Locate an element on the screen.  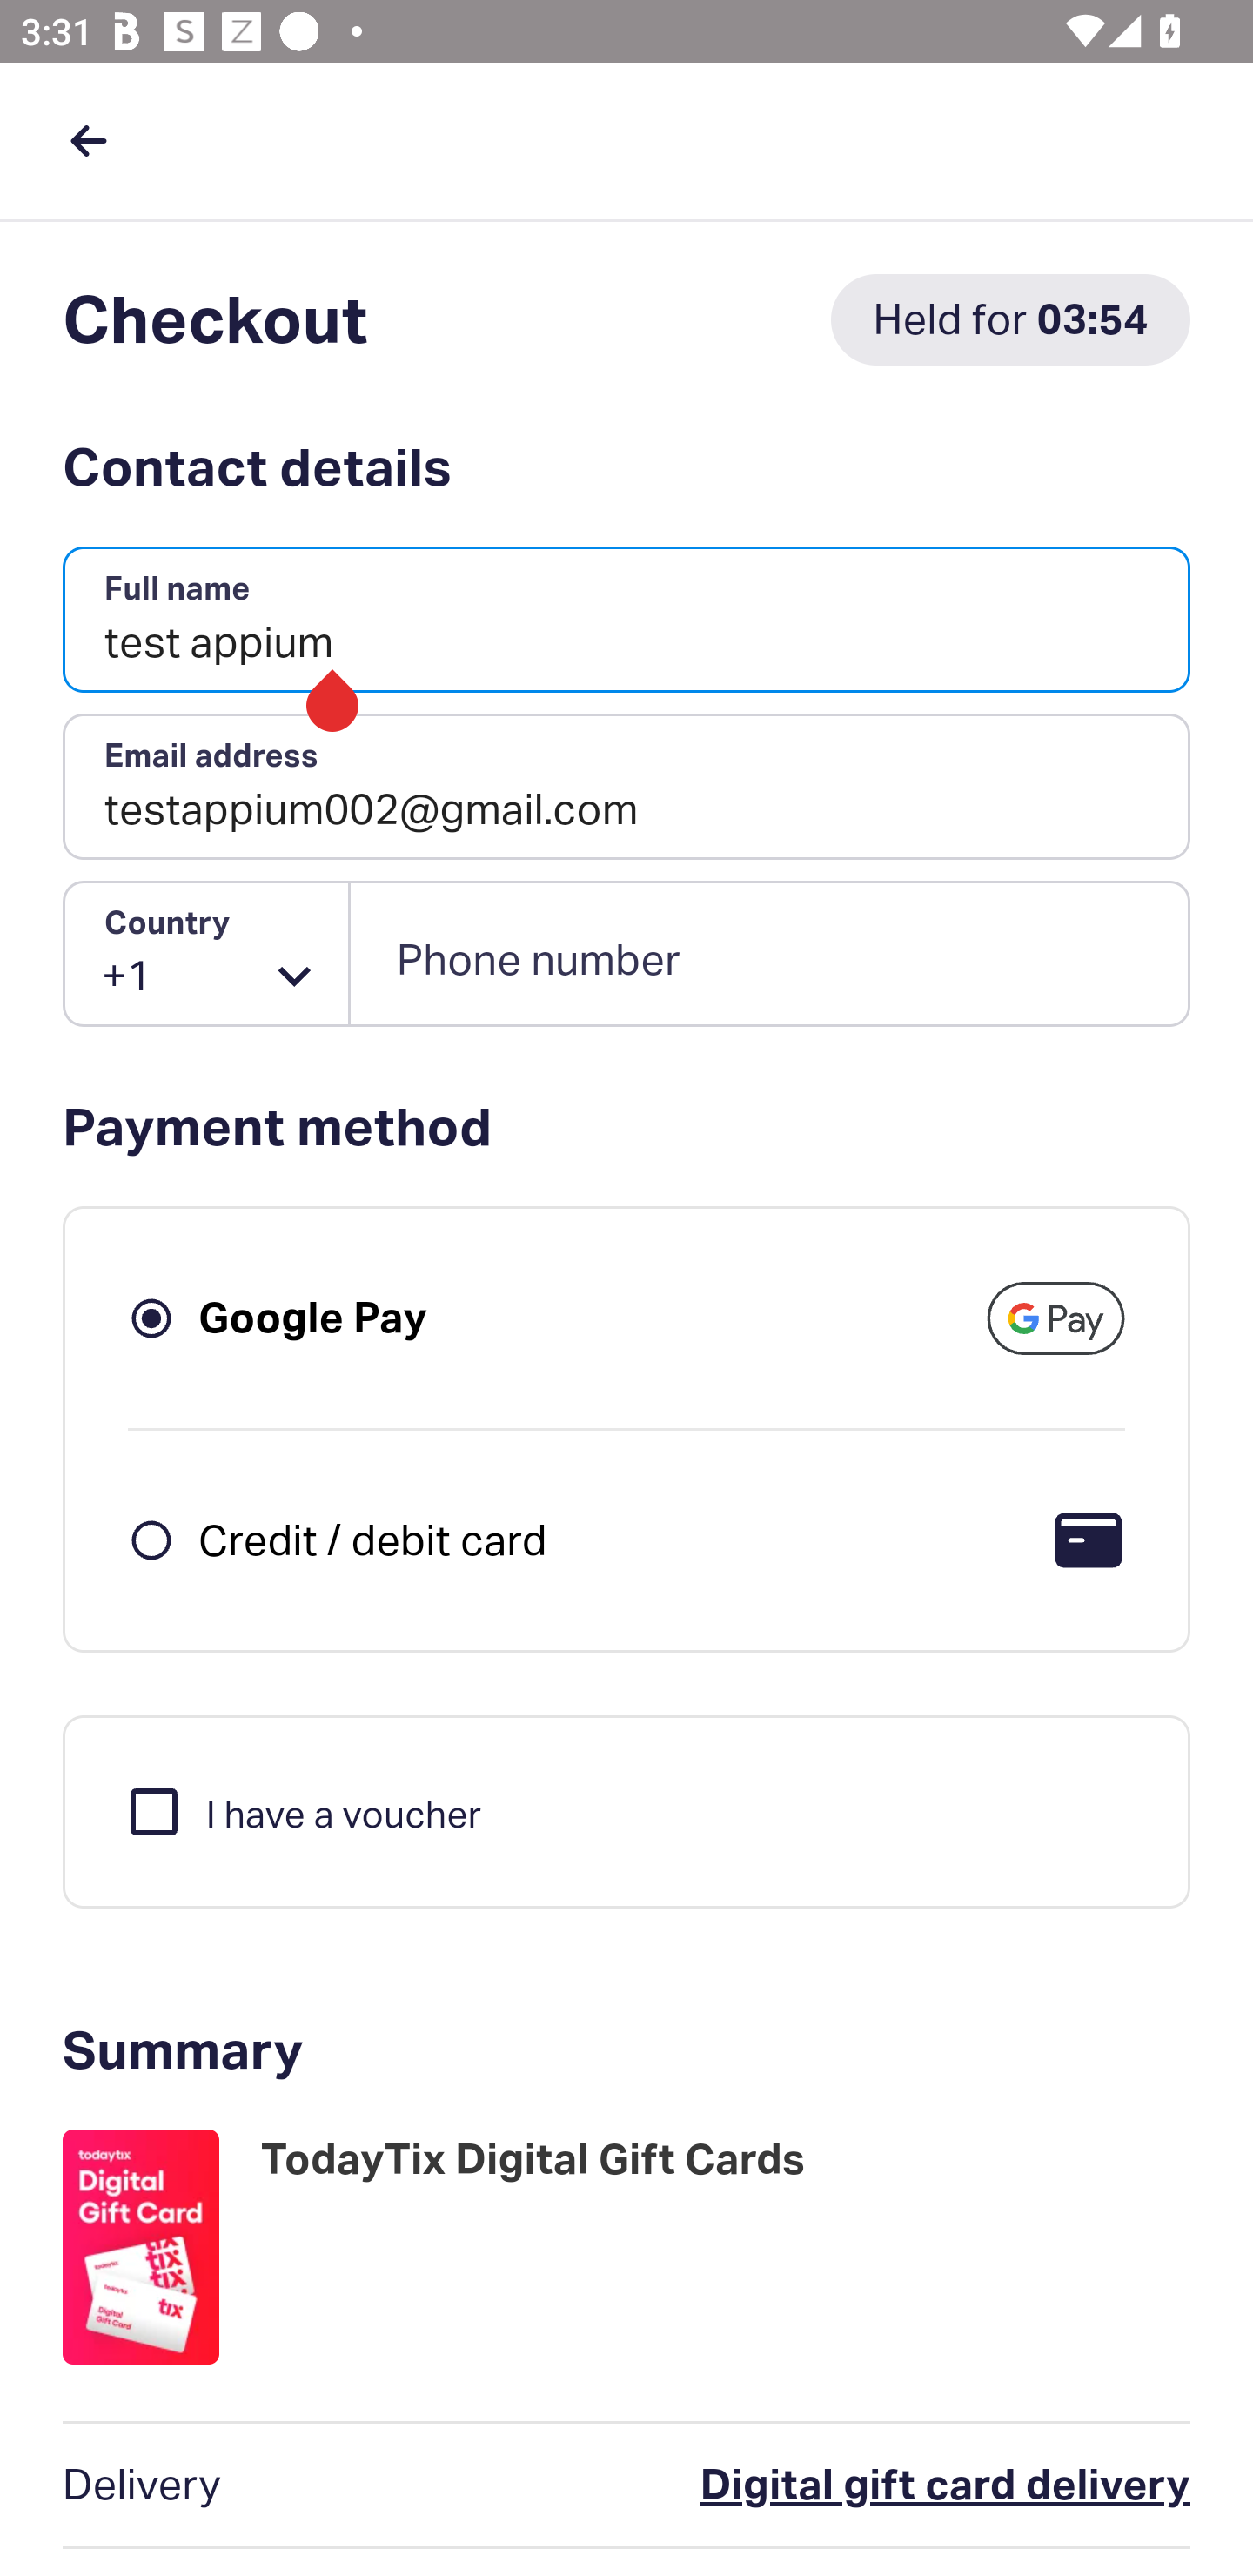
  +1 is located at coordinates (207, 954).